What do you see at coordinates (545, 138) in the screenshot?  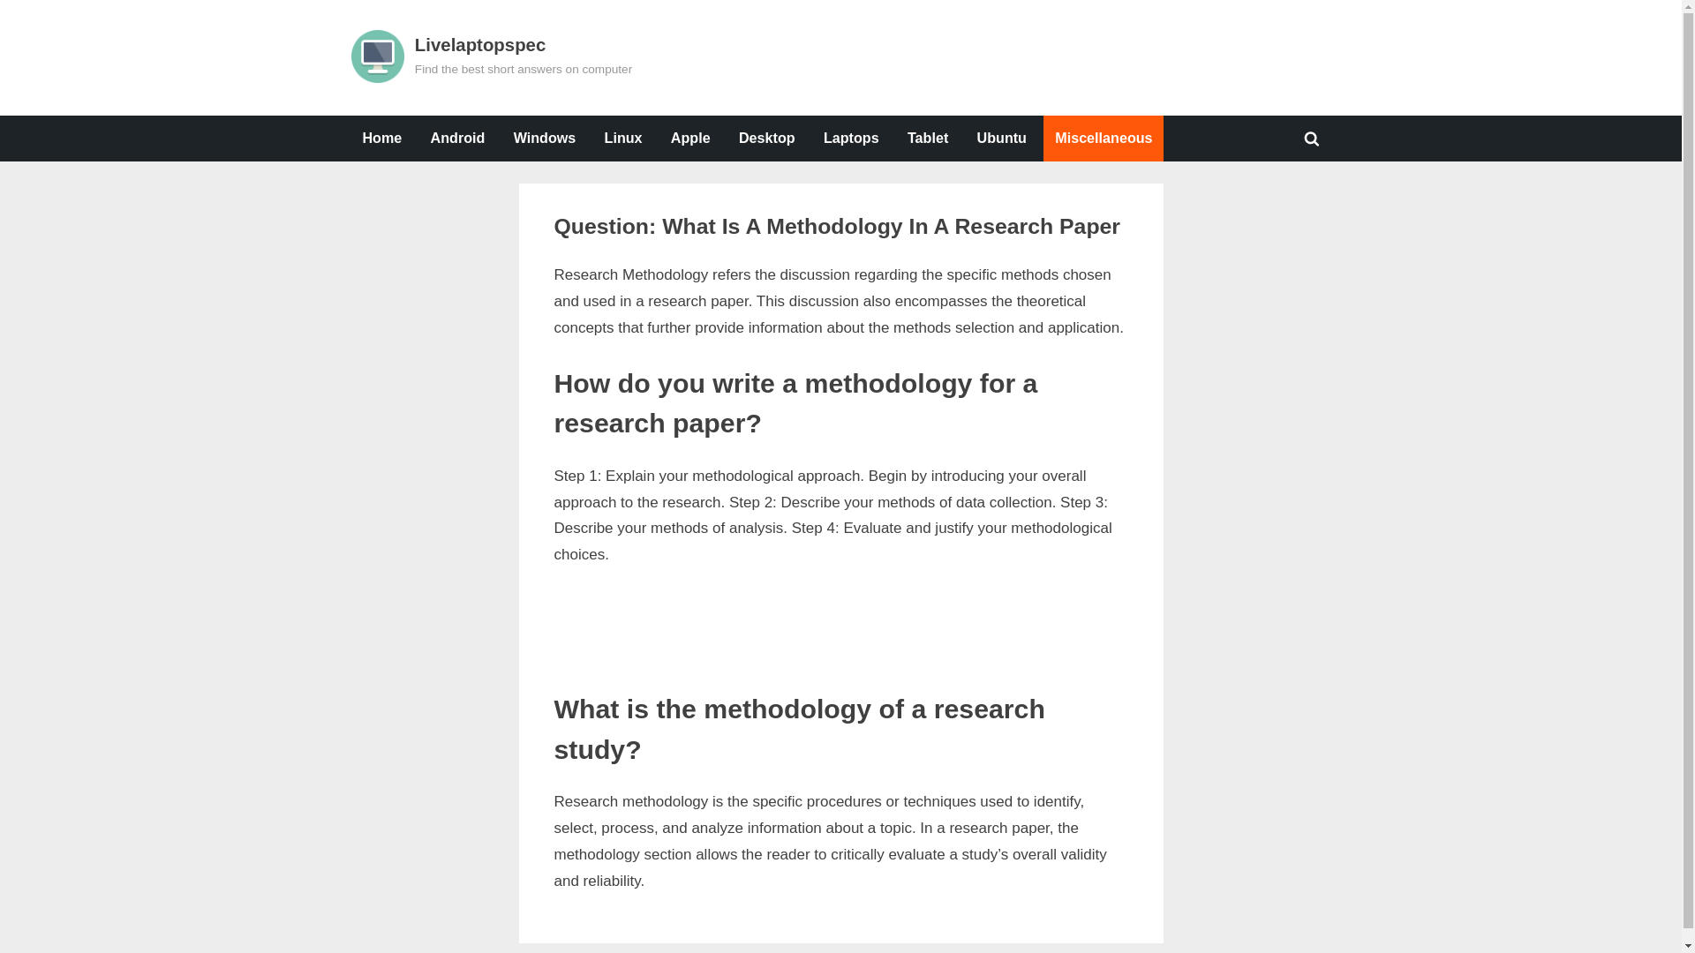 I see `Windows` at bounding box center [545, 138].